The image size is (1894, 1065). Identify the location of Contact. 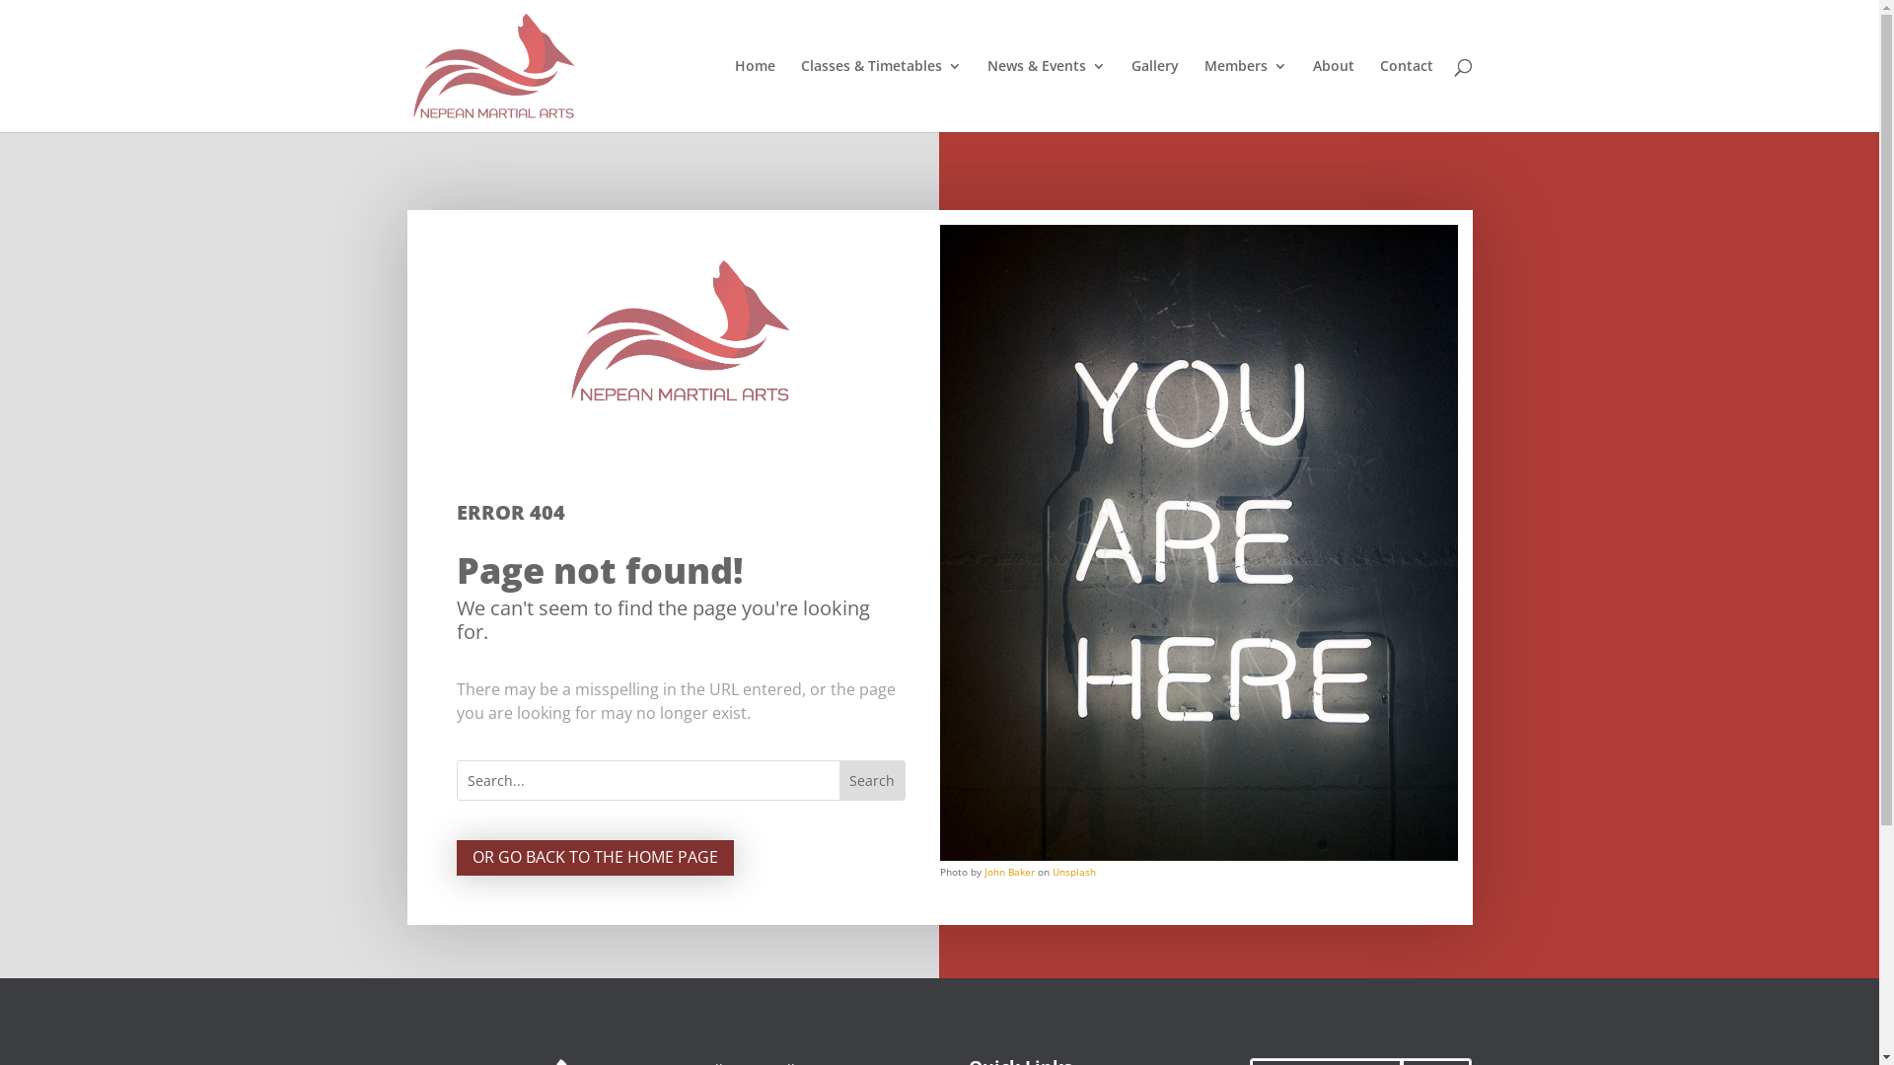
(1406, 96).